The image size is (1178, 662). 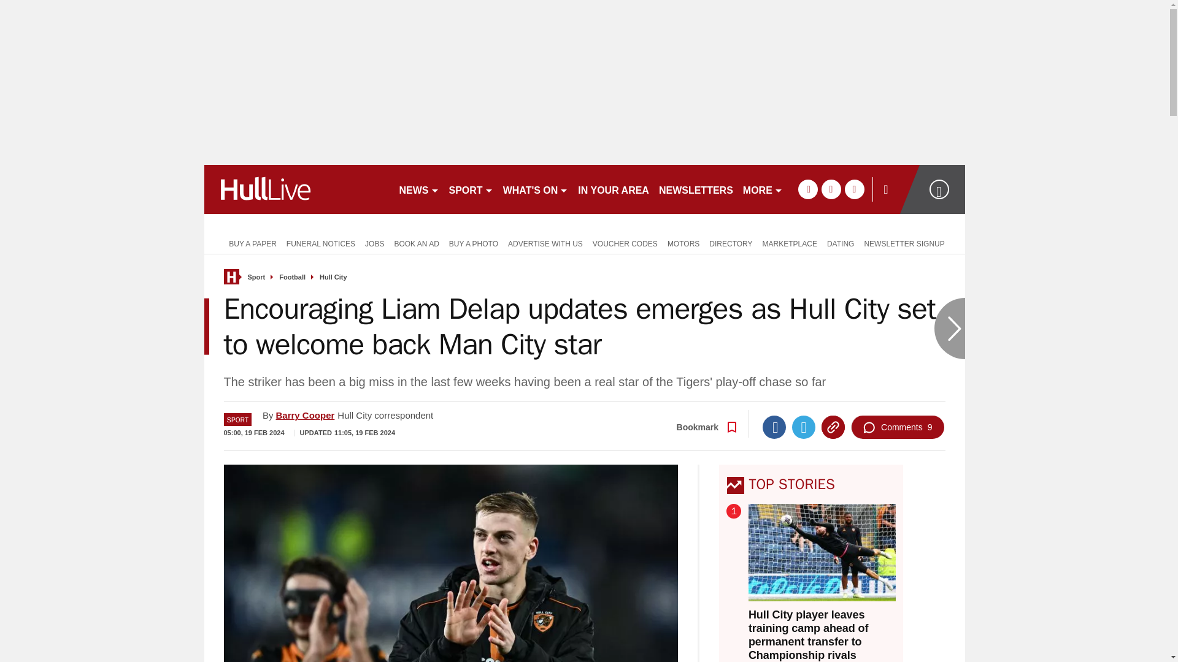 I want to click on IN YOUR AREA, so click(x=613, y=189).